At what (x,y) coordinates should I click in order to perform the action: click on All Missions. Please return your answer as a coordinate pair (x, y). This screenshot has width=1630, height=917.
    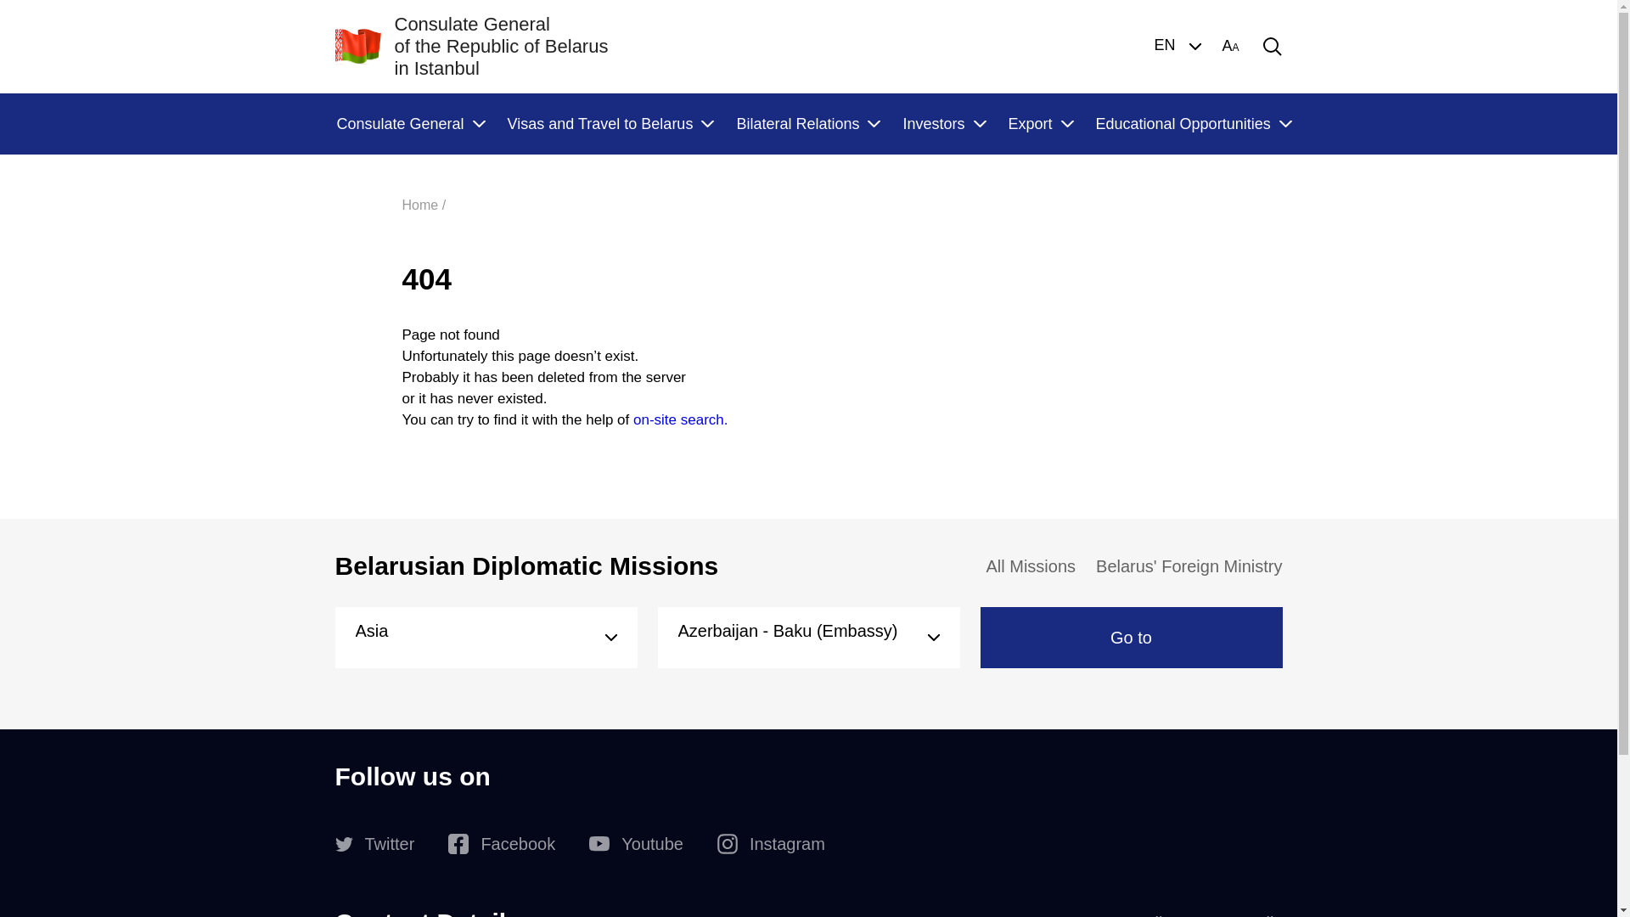
    Looking at the image, I should click on (1031, 566).